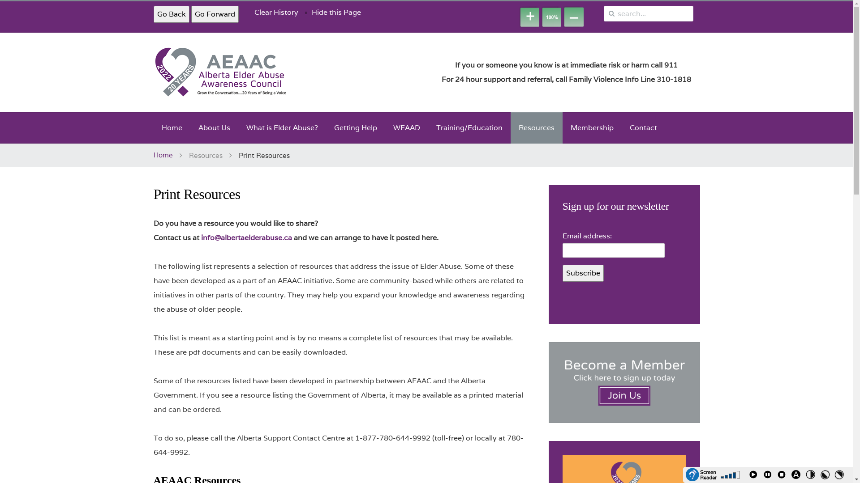 The width and height of the screenshot is (860, 483). Describe the element at coordinates (214, 128) in the screenshot. I see `About Us` at that location.